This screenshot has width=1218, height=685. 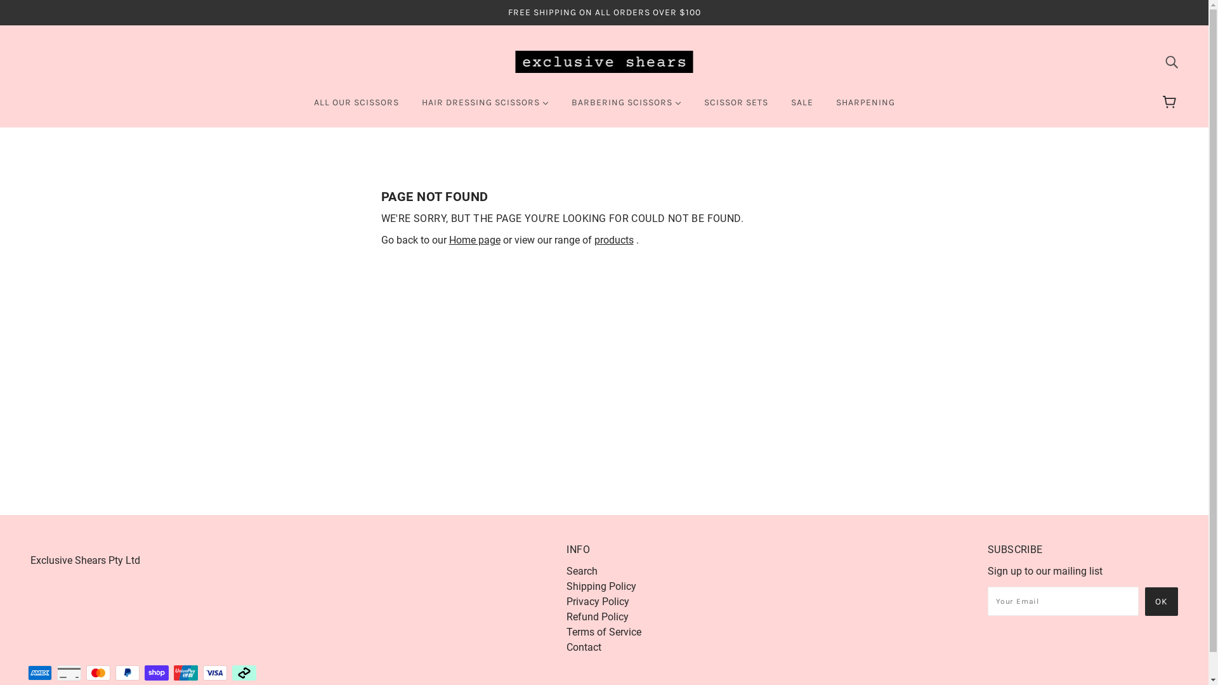 What do you see at coordinates (613, 240) in the screenshot?
I see `products` at bounding box center [613, 240].